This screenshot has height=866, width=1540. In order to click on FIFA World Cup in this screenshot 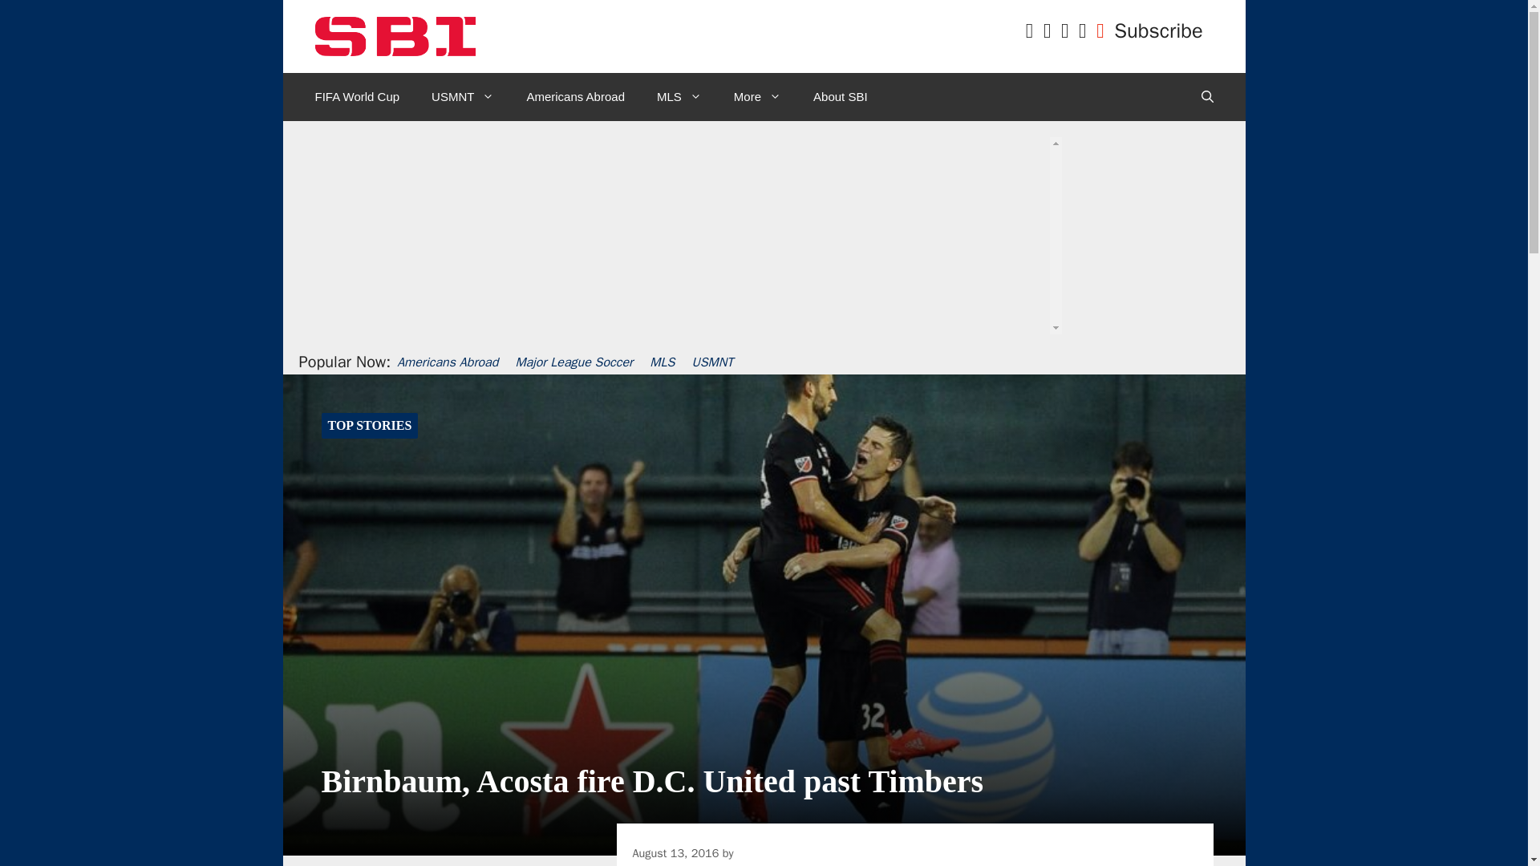, I will do `click(357, 96)`.